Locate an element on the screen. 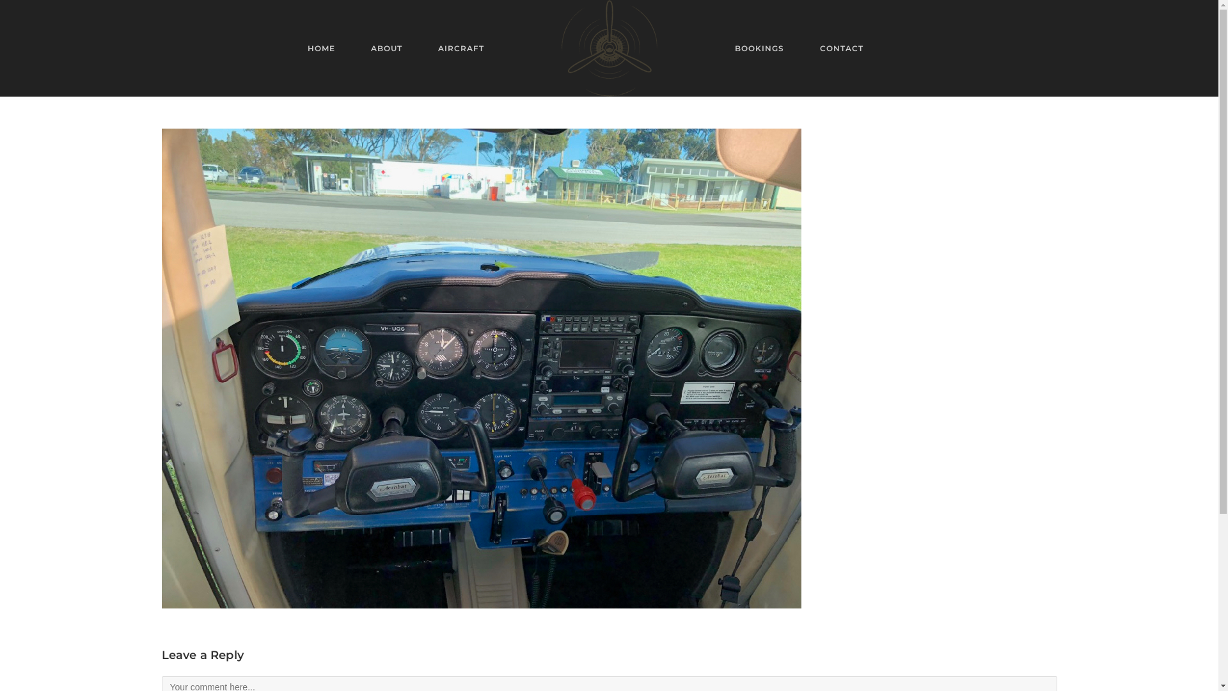 The image size is (1228, 691). HOME is located at coordinates (321, 49).